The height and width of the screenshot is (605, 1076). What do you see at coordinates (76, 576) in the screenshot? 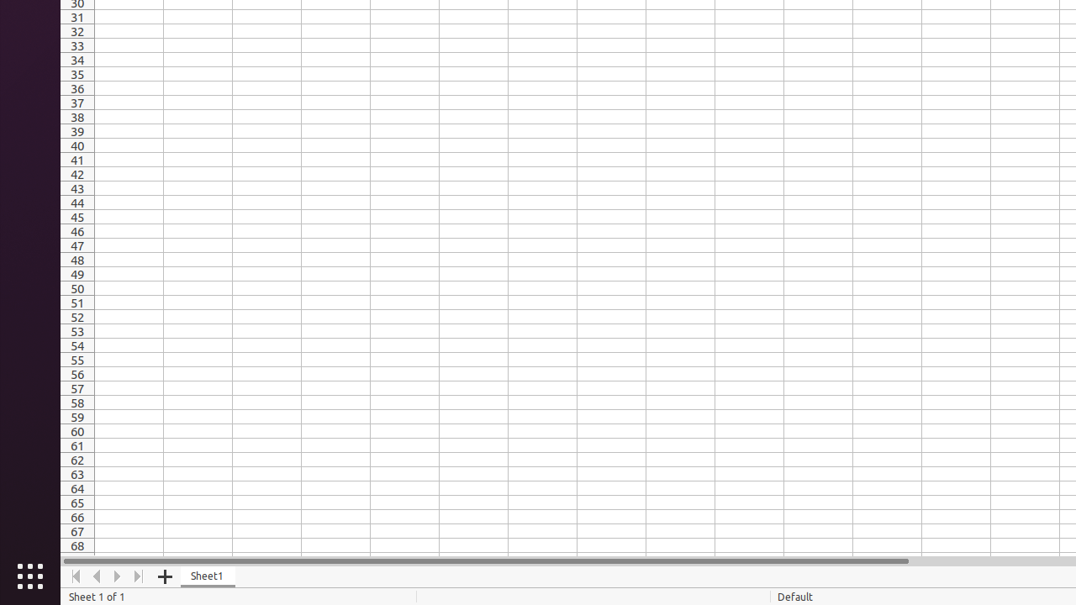
I see `Move To Home` at bounding box center [76, 576].